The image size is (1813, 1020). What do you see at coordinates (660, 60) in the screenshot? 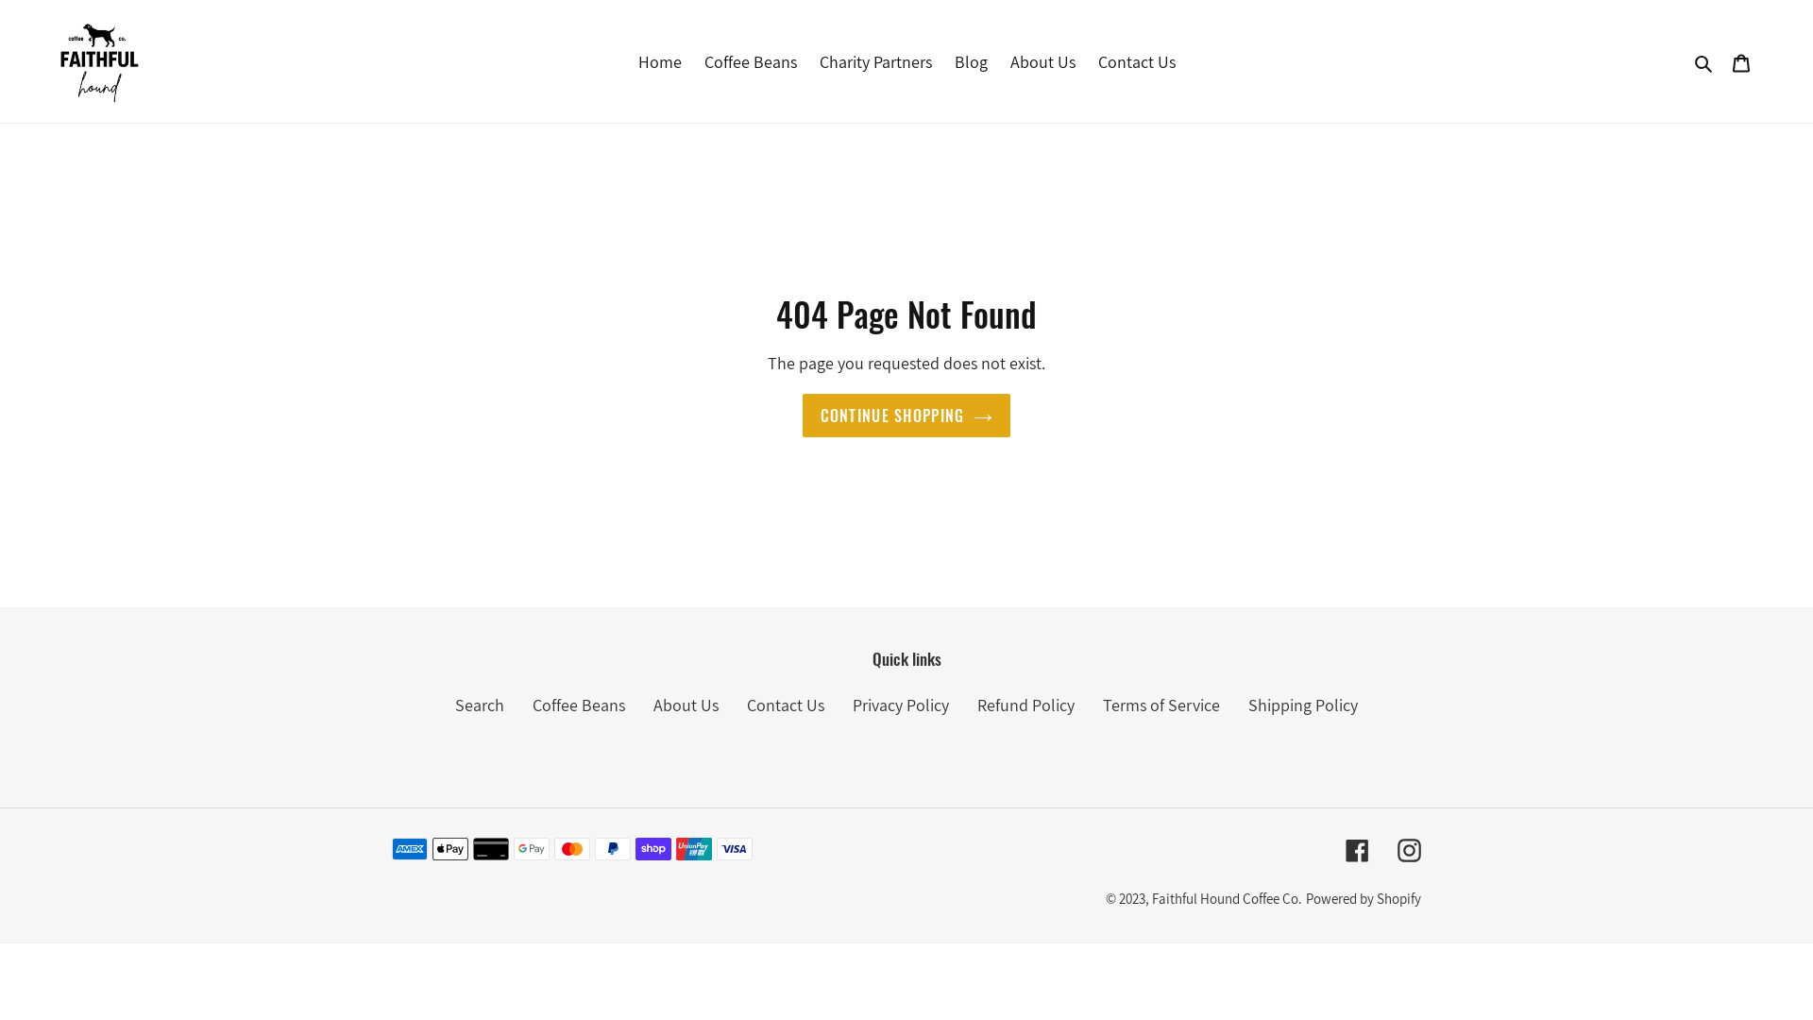
I see `Home` at bounding box center [660, 60].